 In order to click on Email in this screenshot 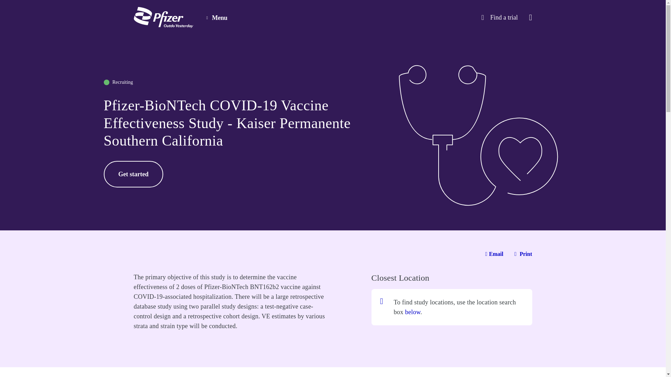, I will do `click(494, 254)`.